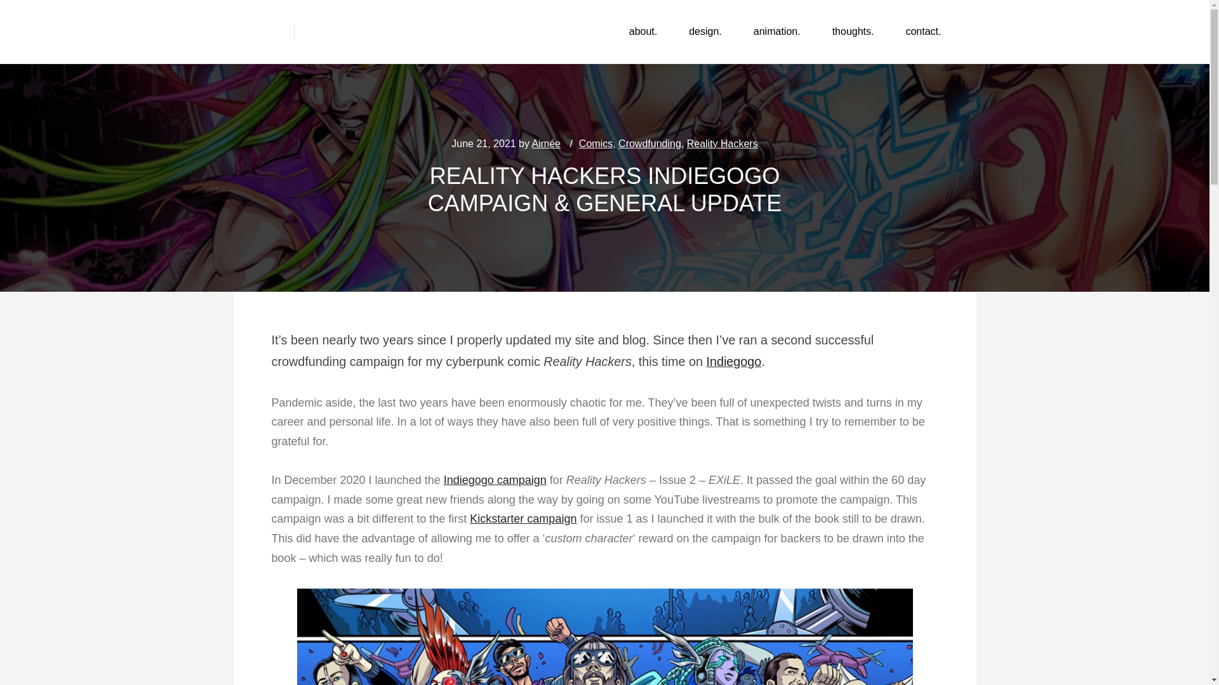 The width and height of the screenshot is (1219, 685). Describe the element at coordinates (643, 32) in the screenshot. I see `about.` at that location.